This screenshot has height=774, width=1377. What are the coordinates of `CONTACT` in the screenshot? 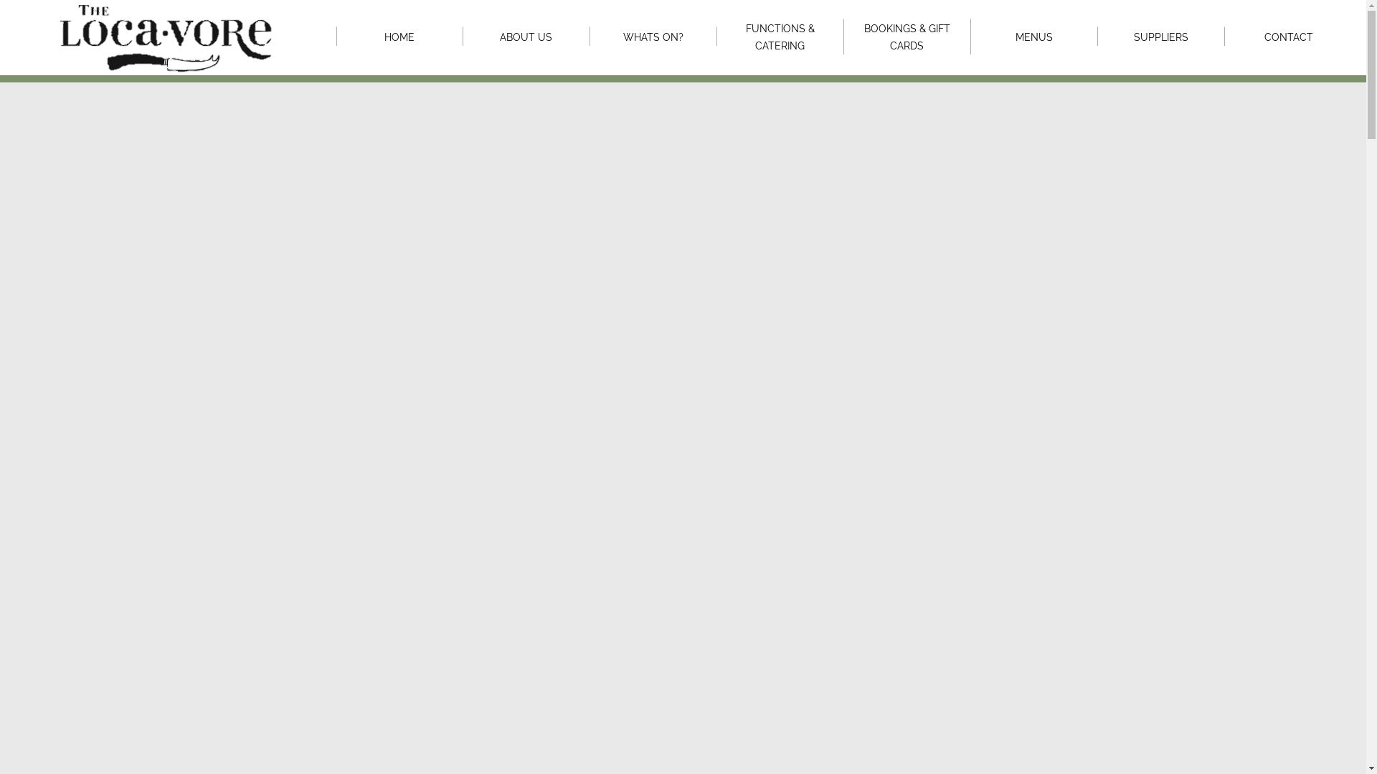 It's located at (1288, 37).